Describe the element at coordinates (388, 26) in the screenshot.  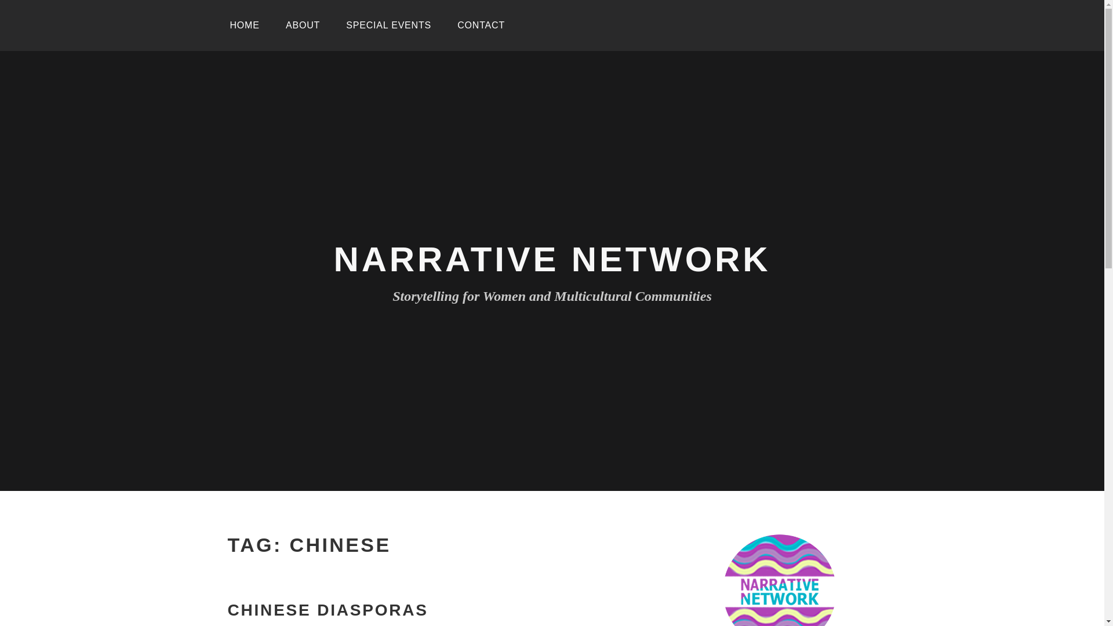
I see `SPECIAL EVENTS` at that location.